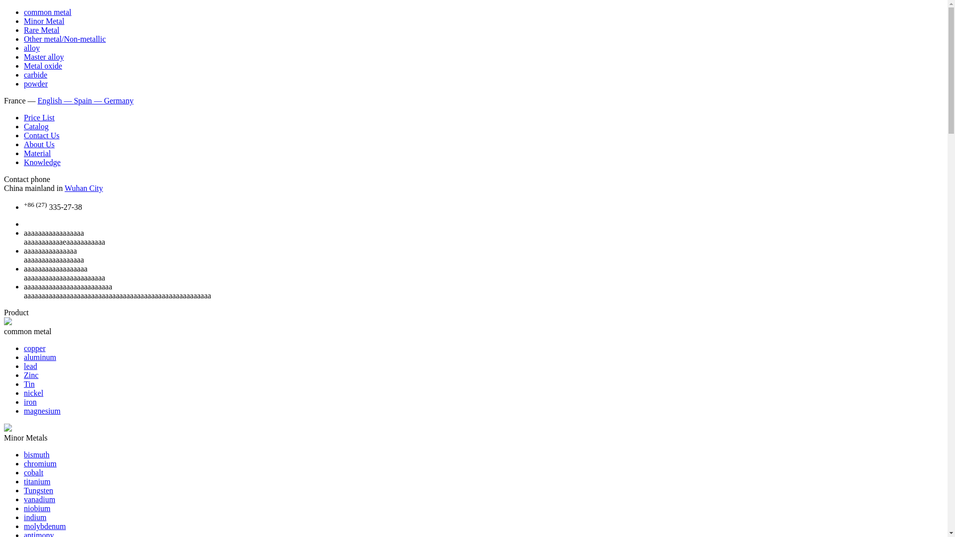  What do you see at coordinates (37, 153) in the screenshot?
I see `Material` at bounding box center [37, 153].